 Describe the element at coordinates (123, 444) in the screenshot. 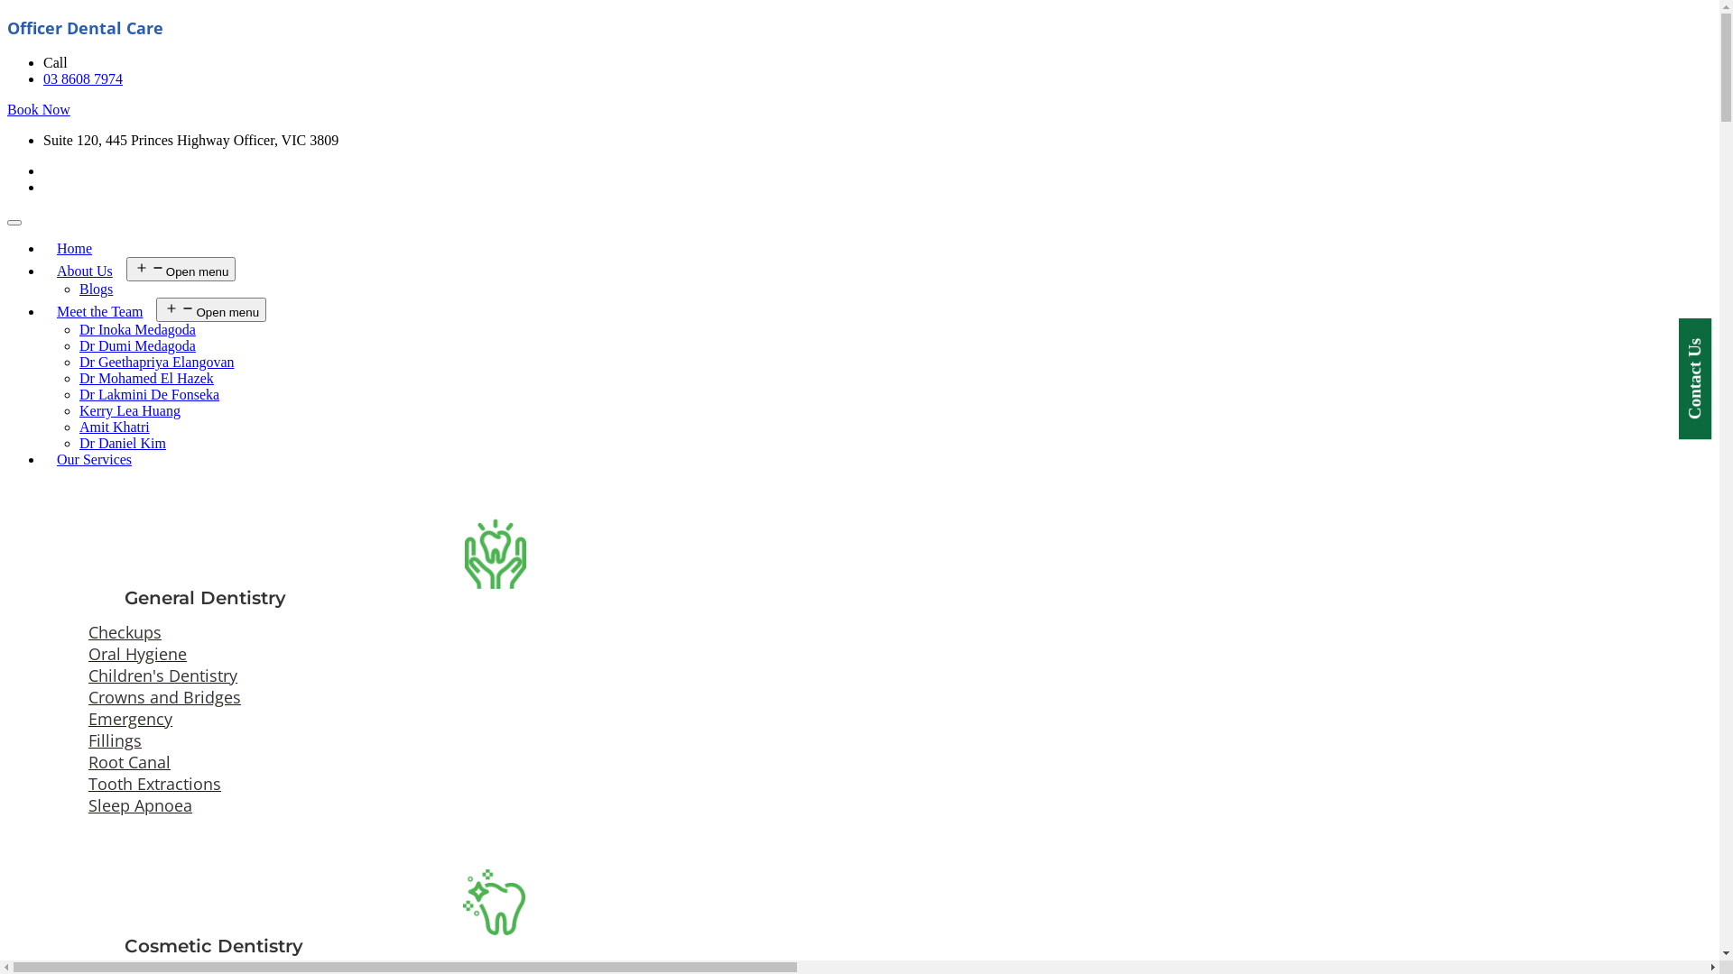

I see `Dr Daniel Kim` at that location.